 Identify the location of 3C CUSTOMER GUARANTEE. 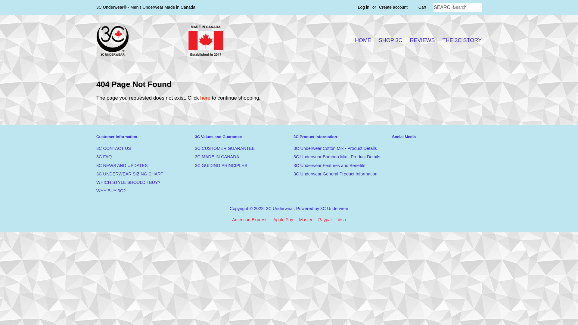
(225, 148).